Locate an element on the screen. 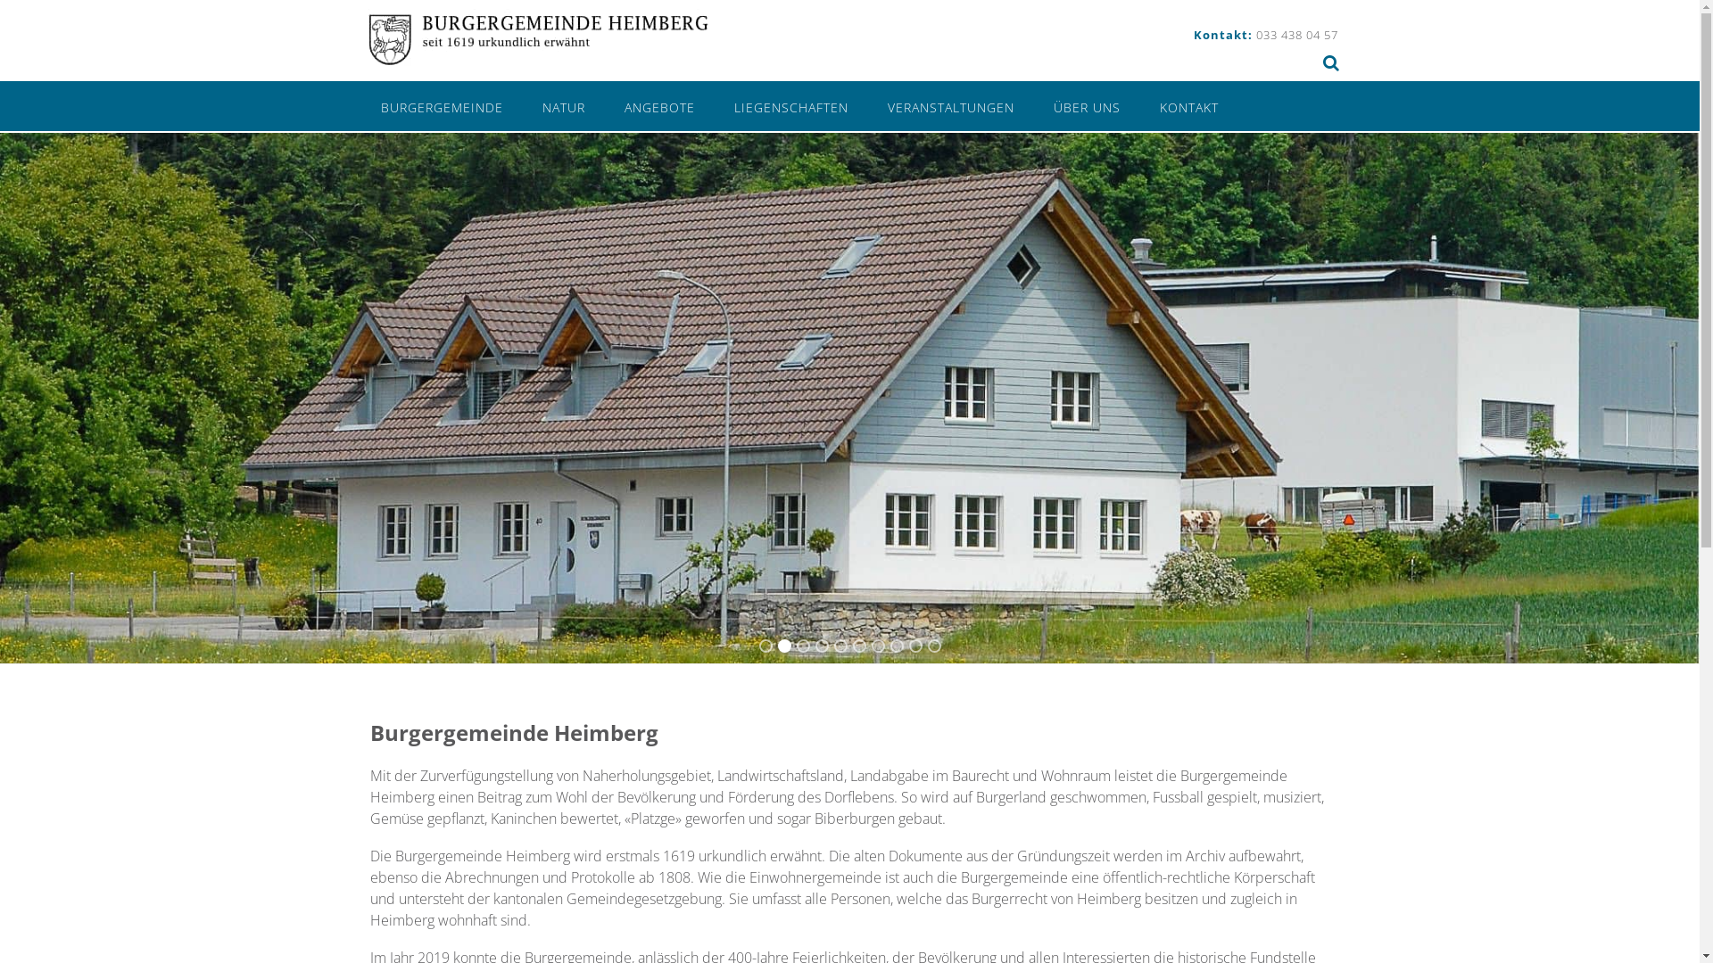 This screenshot has width=1713, height=963. 3 is located at coordinates (803, 646).